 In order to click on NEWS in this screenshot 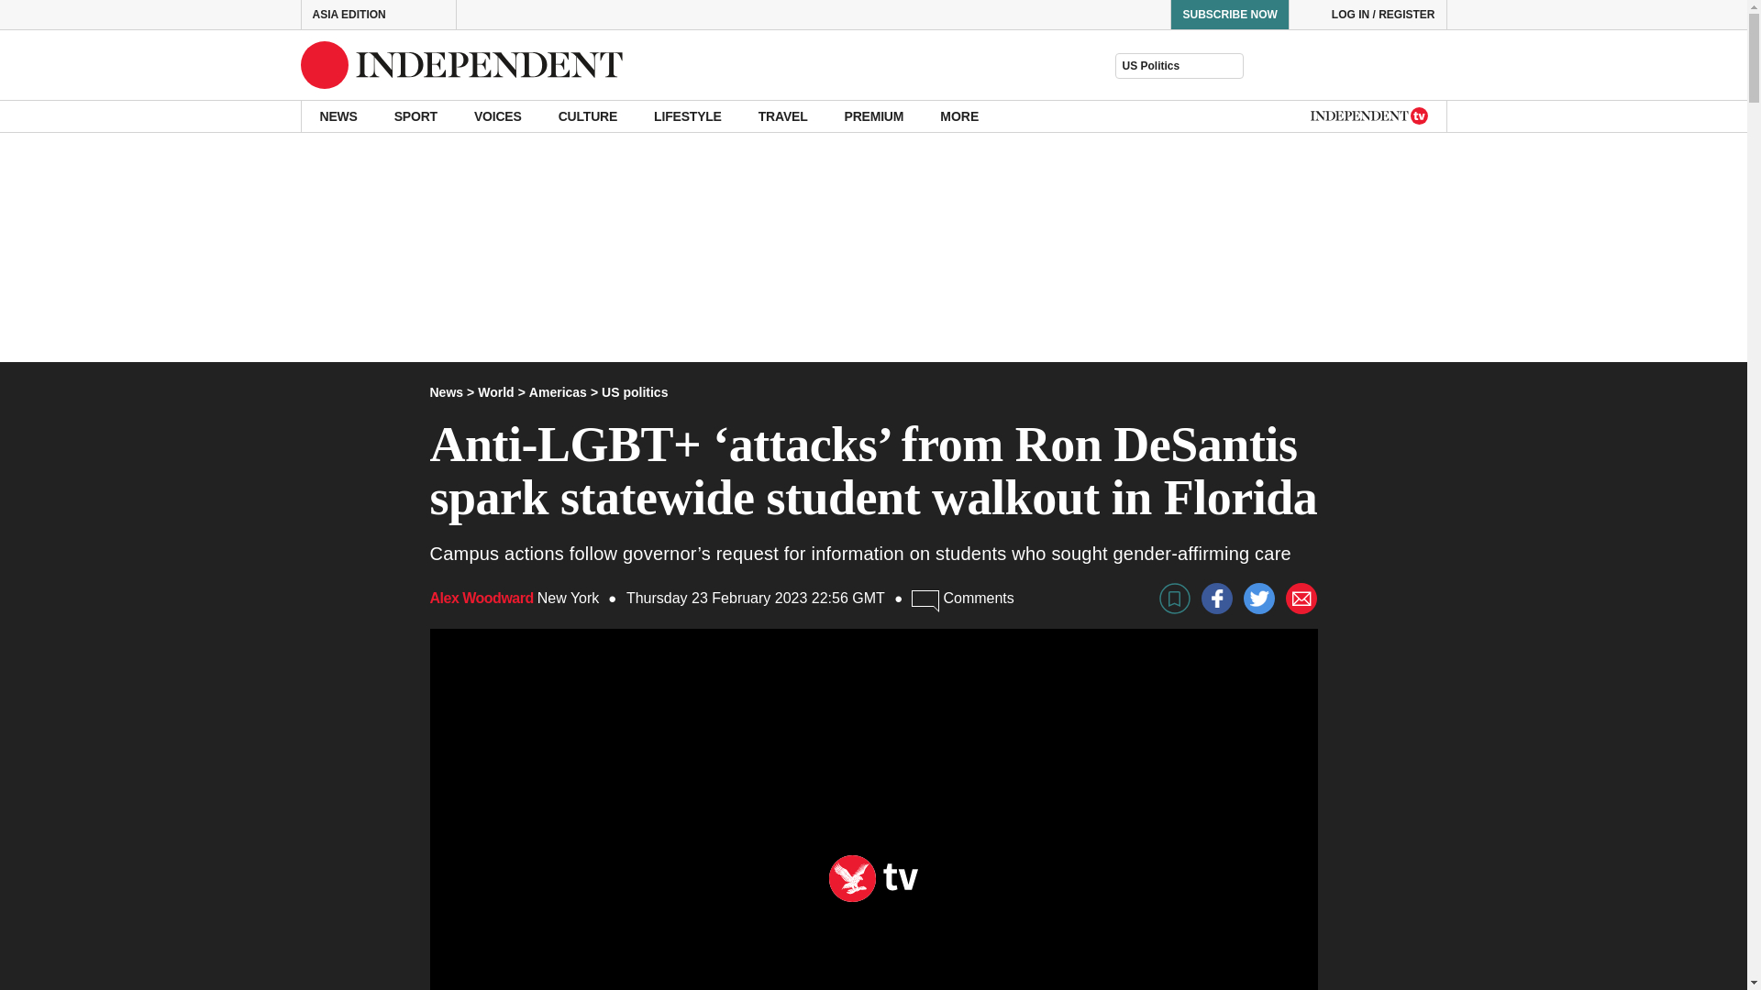, I will do `click(338, 115)`.